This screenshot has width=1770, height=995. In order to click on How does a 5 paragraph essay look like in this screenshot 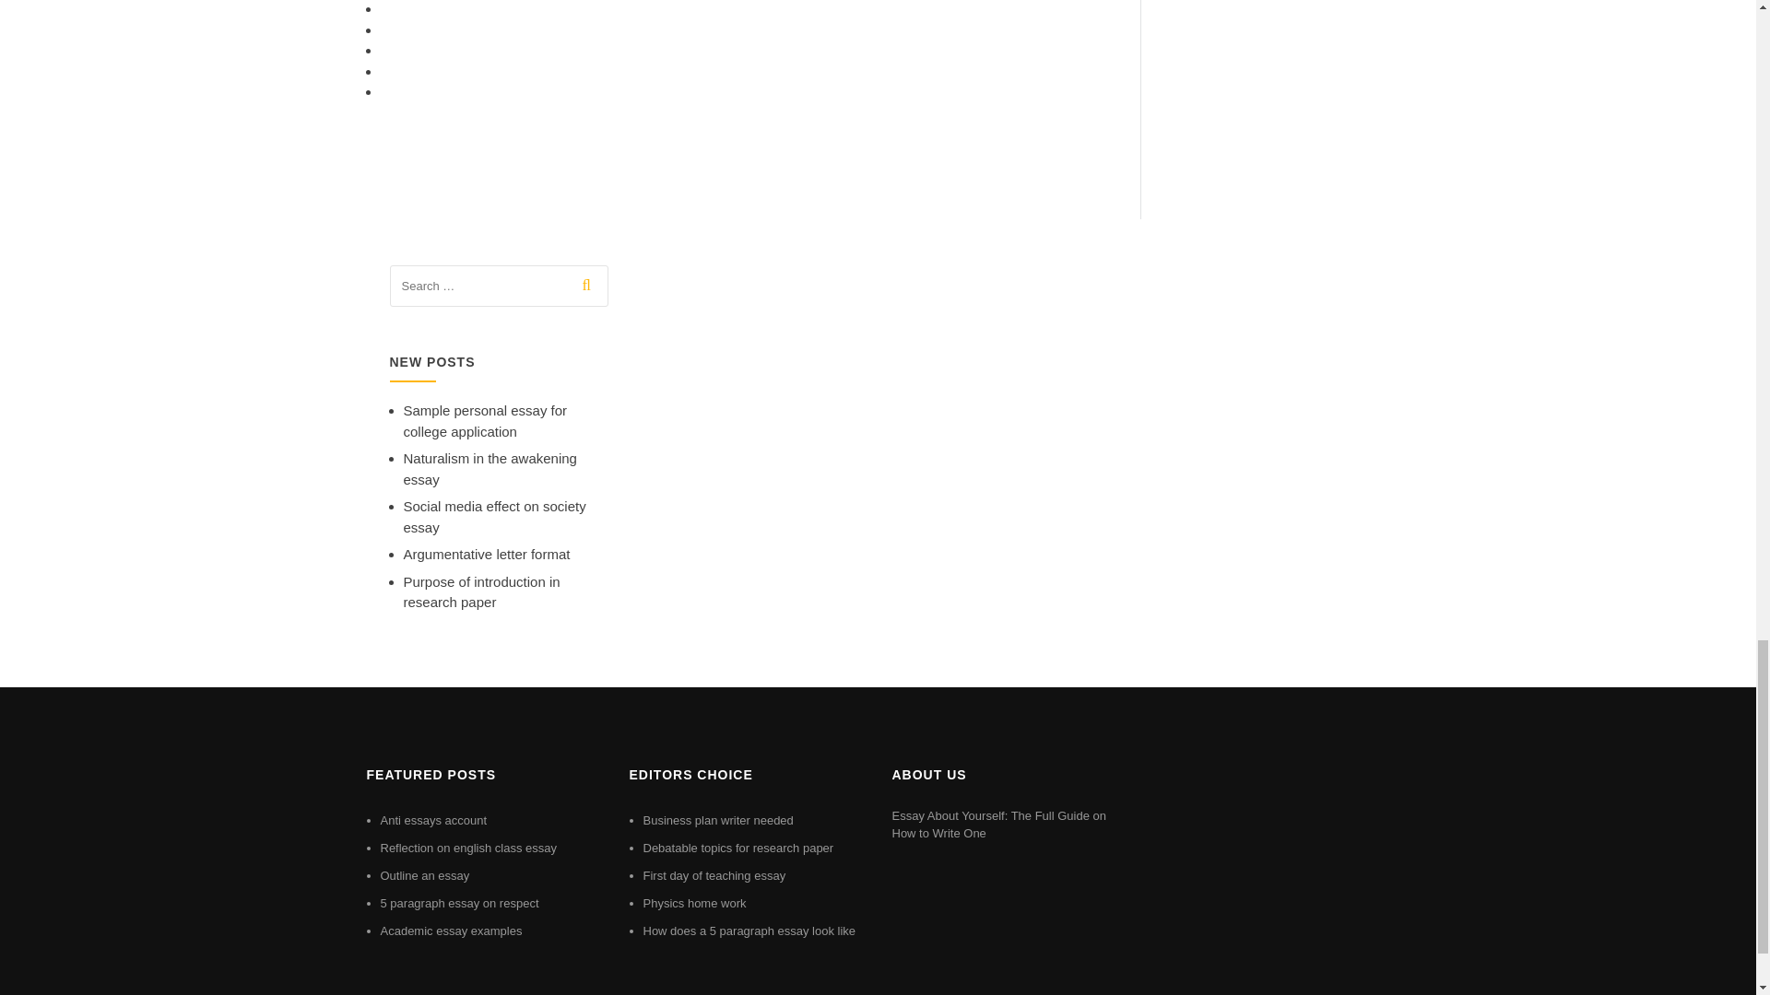, I will do `click(750, 931)`.